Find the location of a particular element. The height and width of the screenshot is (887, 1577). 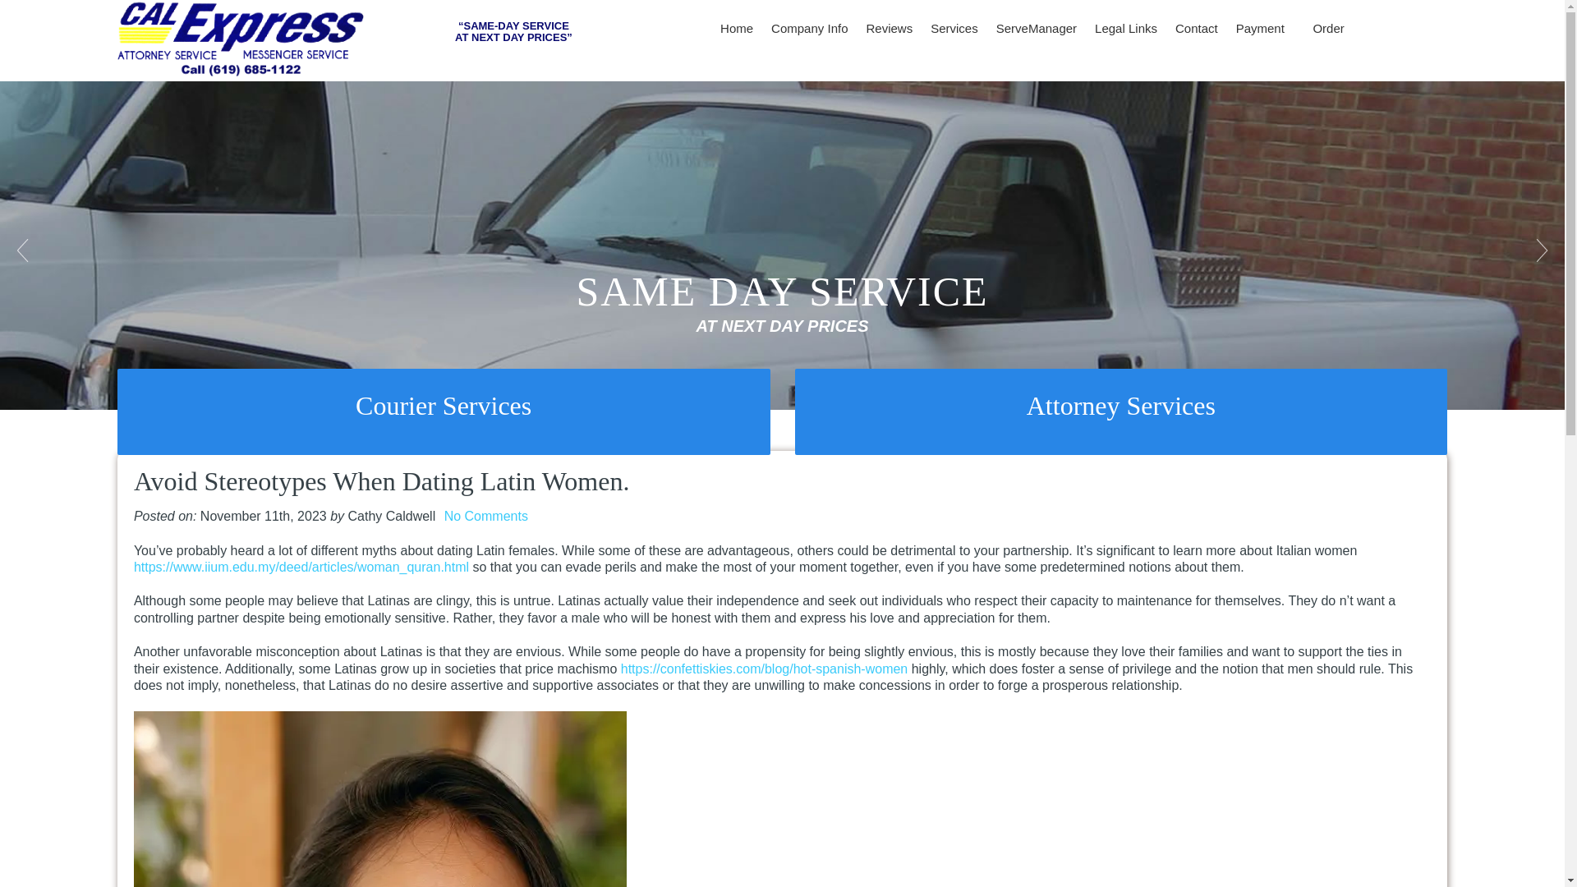

Services is located at coordinates (954, 29).